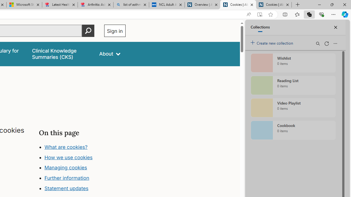 This screenshot has height=197, width=351. What do you see at coordinates (167, 5) in the screenshot?
I see `NCL Adult Asthma Inhaler Choice Guideline` at bounding box center [167, 5].